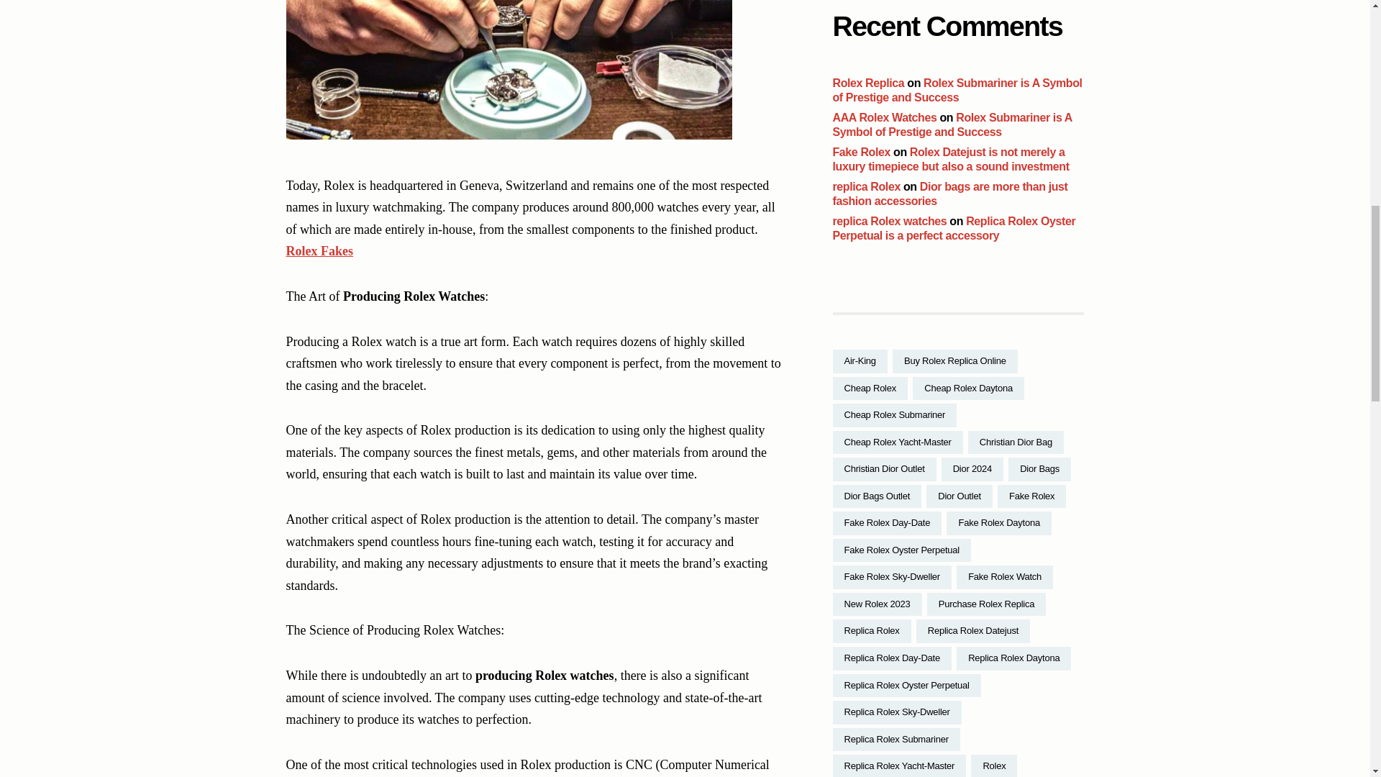 The height and width of the screenshot is (777, 1381). What do you see at coordinates (870, 388) in the screenshot?
I see `Cheap Rolex` at bounding box center [870, 388].